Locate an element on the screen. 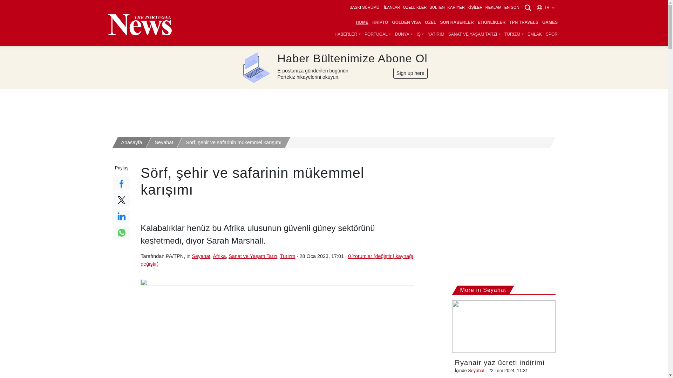 This screenshot has width=673, height=378. SON HABERLER is located at coordinates (457, 22).